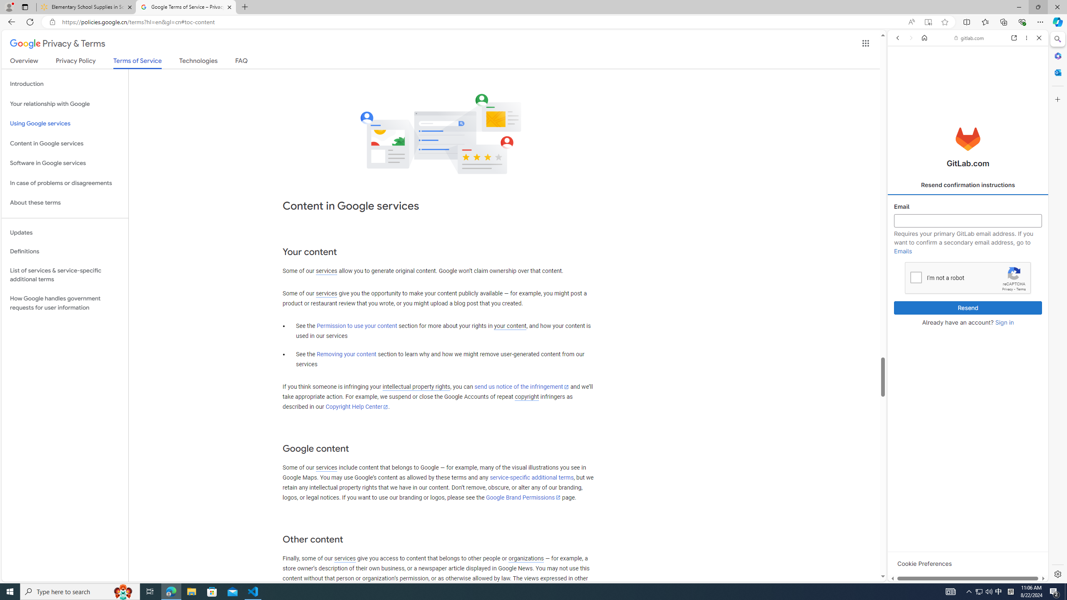 The height and width of the screenshot is (600, 1067). I want to click on Confirmation Page, so click(968, 287).